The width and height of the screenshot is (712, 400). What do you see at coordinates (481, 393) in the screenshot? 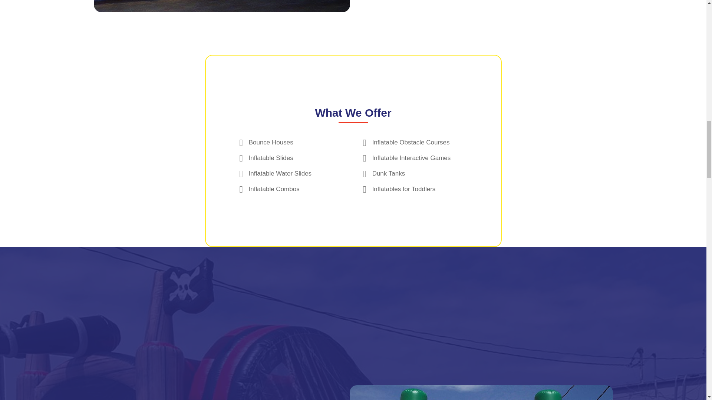
I see `Jump O'Rama` at bounding box center [481, 393].